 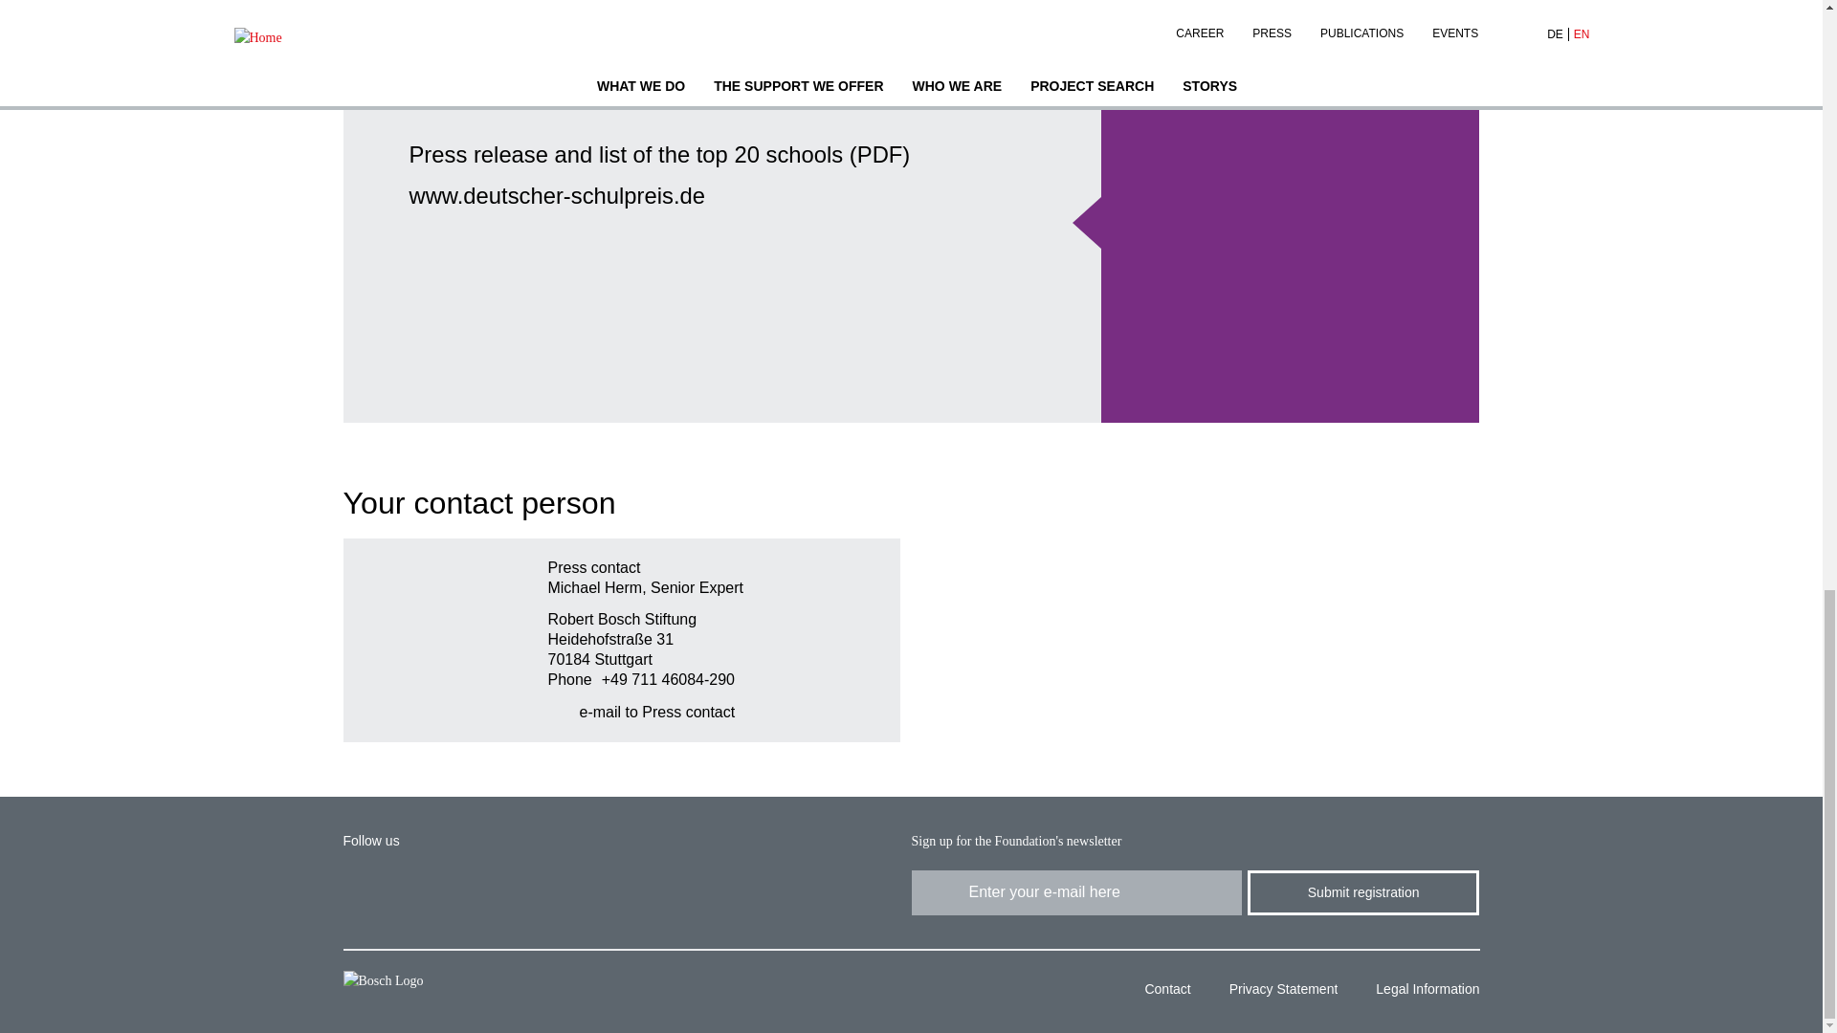 What do you see at coordinates (364, 891) in the screenshot?
I see `Linkedin` at bounding box center [364, 891].